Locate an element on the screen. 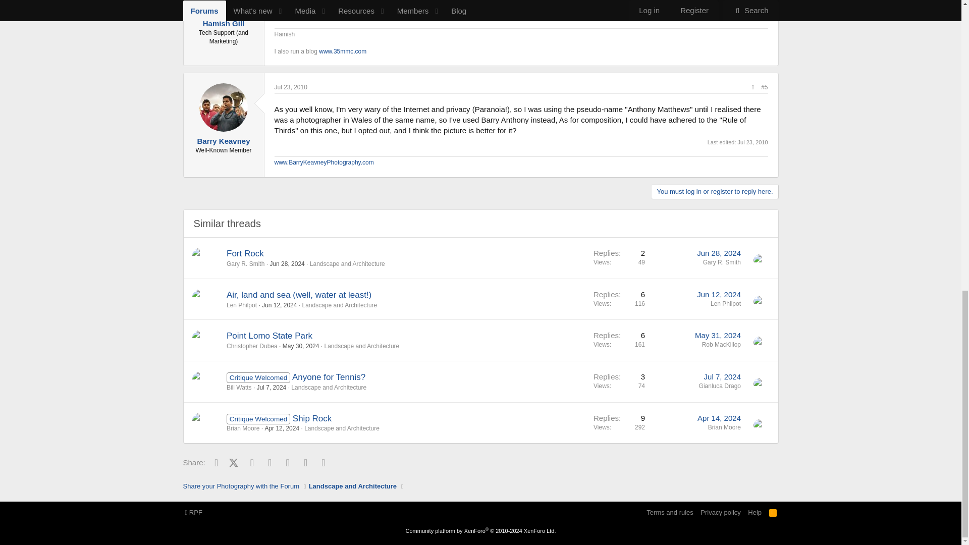 The image size is (969, 545). Jul 23, 2010 at 1:25 PM is located at coordinates (753, 142).